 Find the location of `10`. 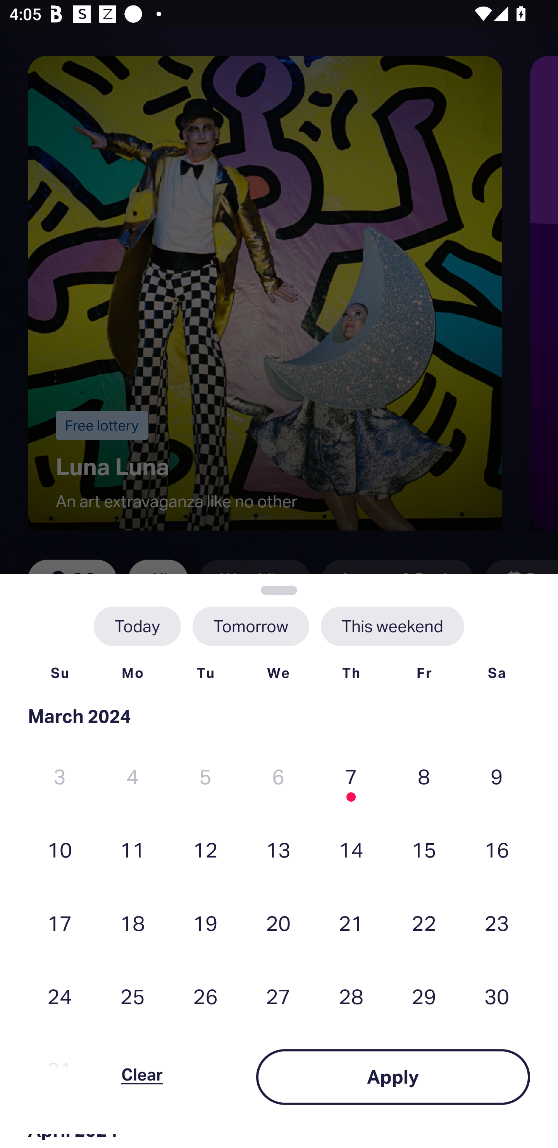

10 is located at coordinates (60, 849).